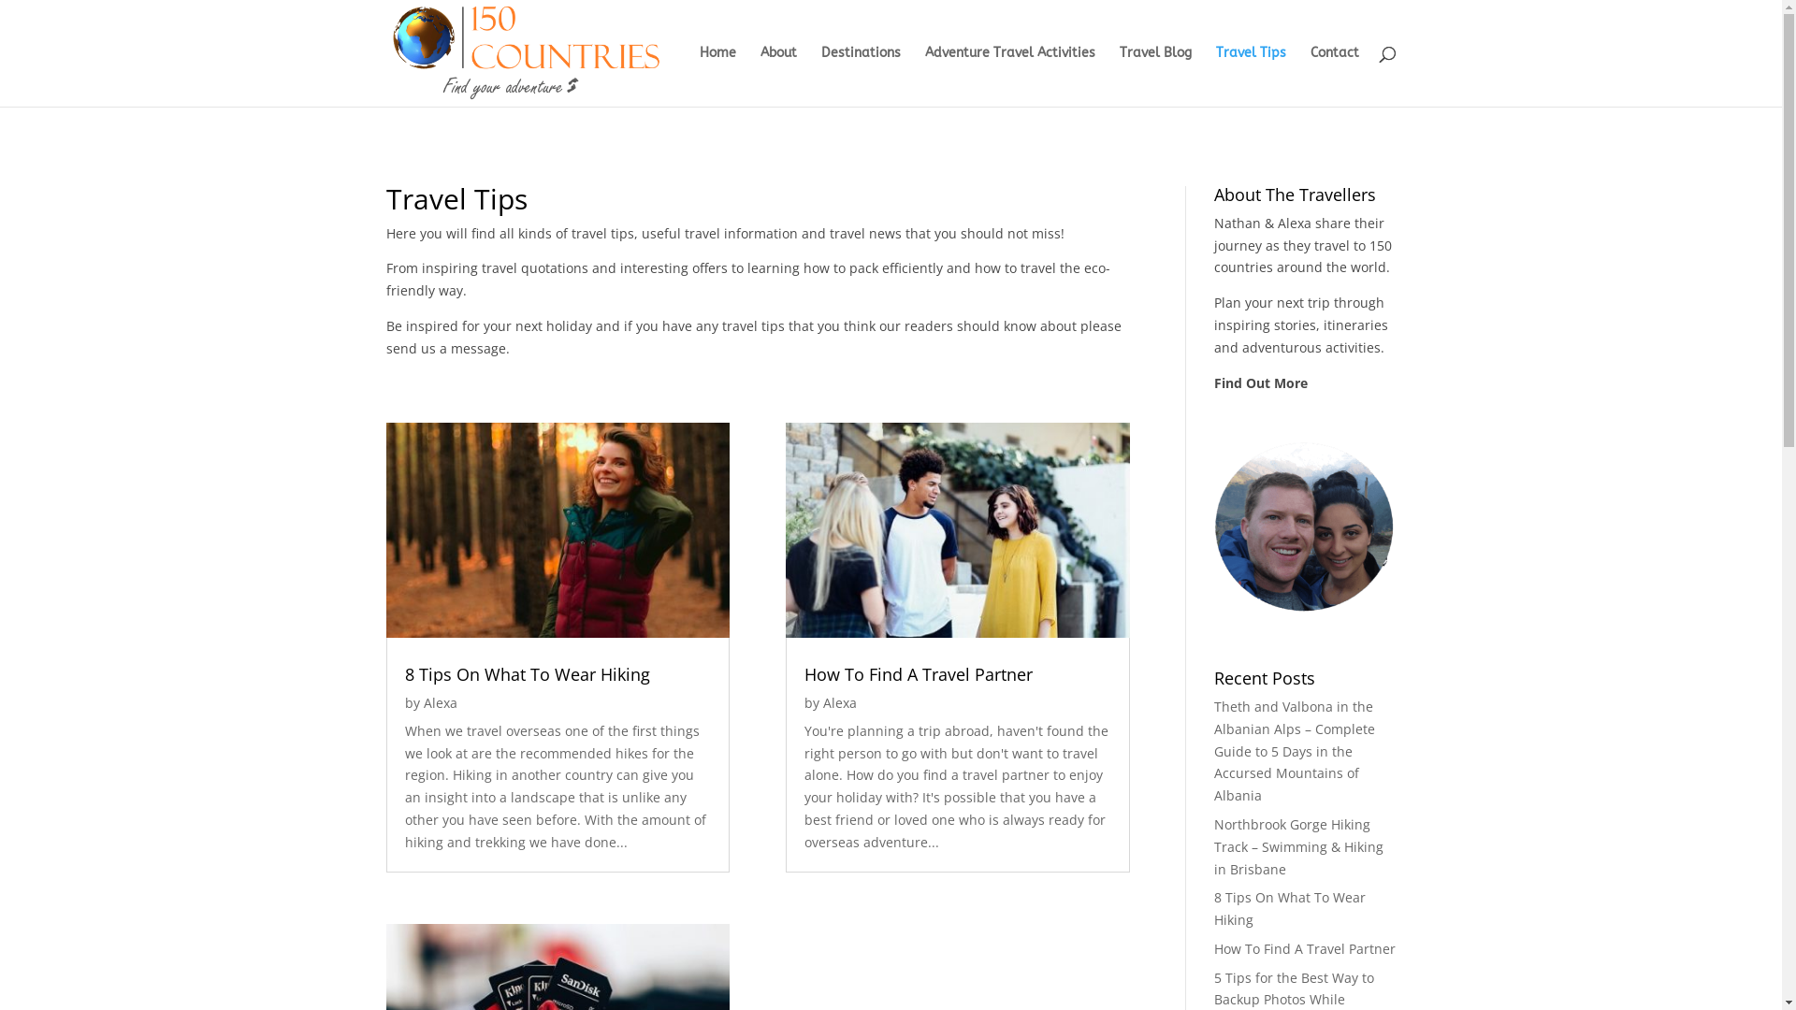 The height and width of the screenshot is (1010, 1796). I want to click on 8 Tips On What To Wear Hiking, so click(1290, 909).